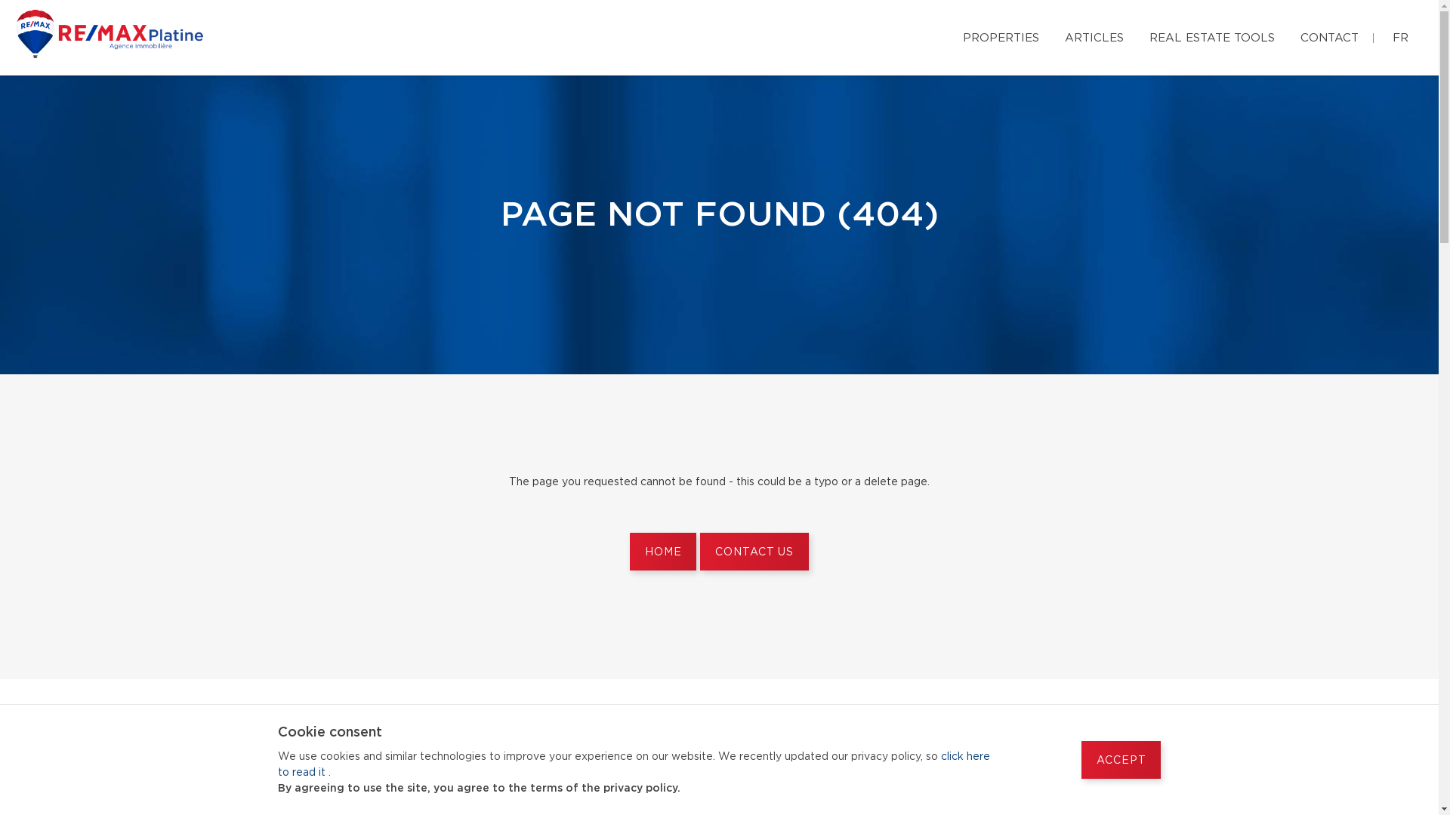 This screenshot has height=815, width=1450. I want to click on HOME, so click(663, 552).